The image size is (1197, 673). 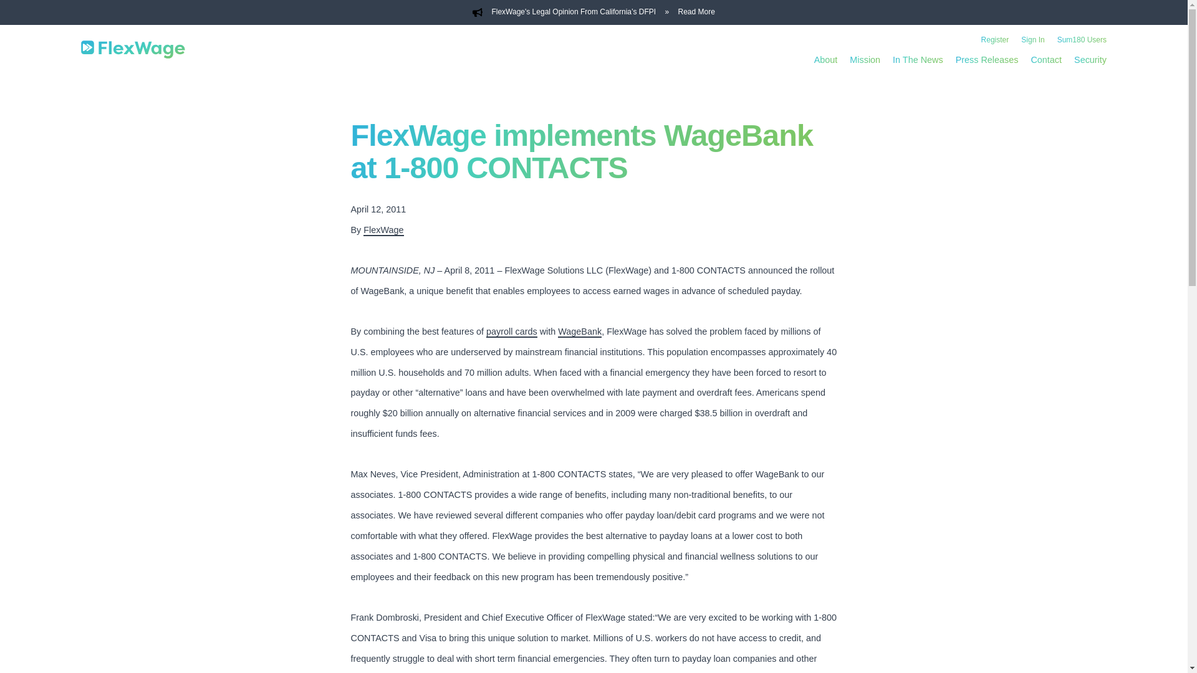 I want to click on Sum180 Users, so click(x=1081, y=40).